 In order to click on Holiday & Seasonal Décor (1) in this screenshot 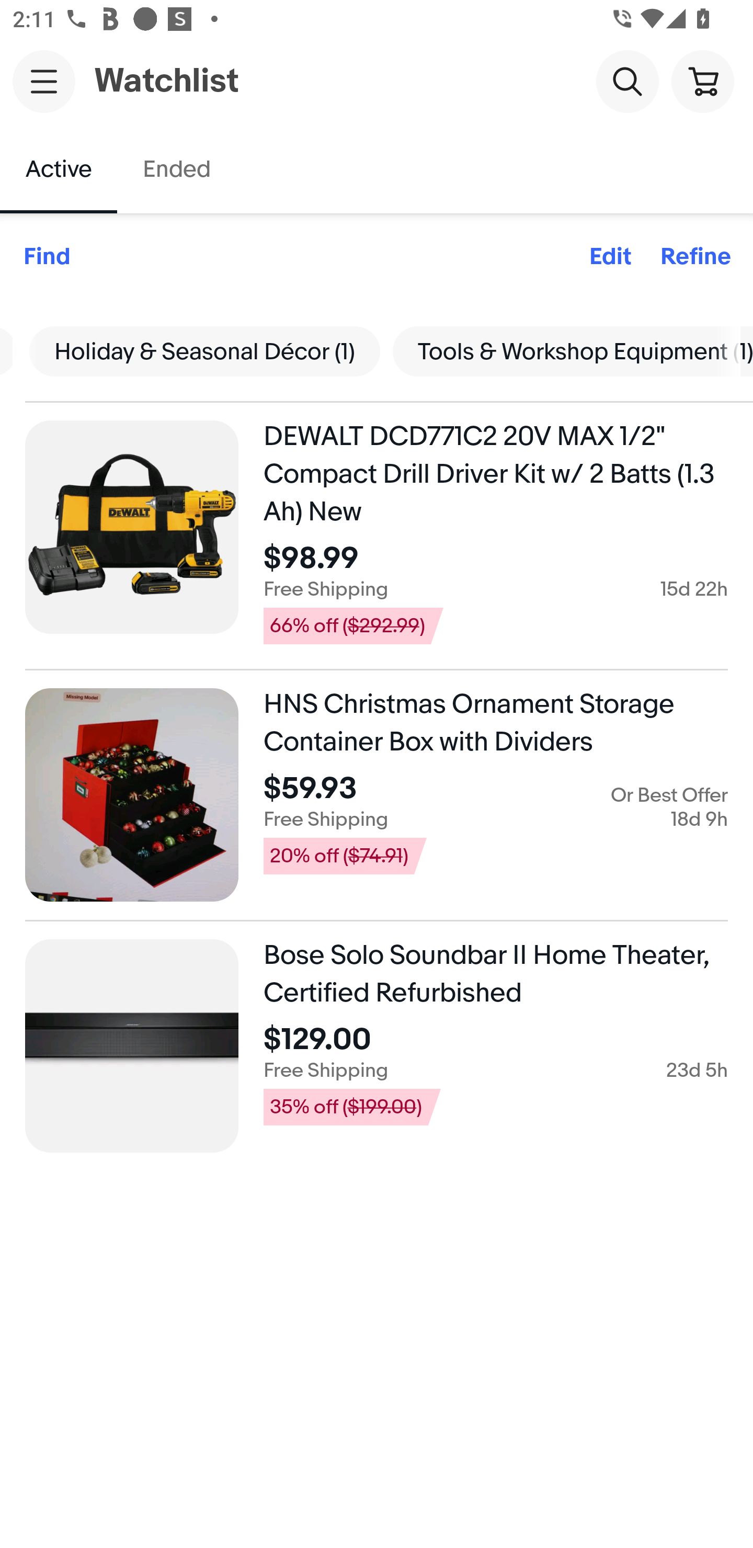, I will do `click(205, 351)`.